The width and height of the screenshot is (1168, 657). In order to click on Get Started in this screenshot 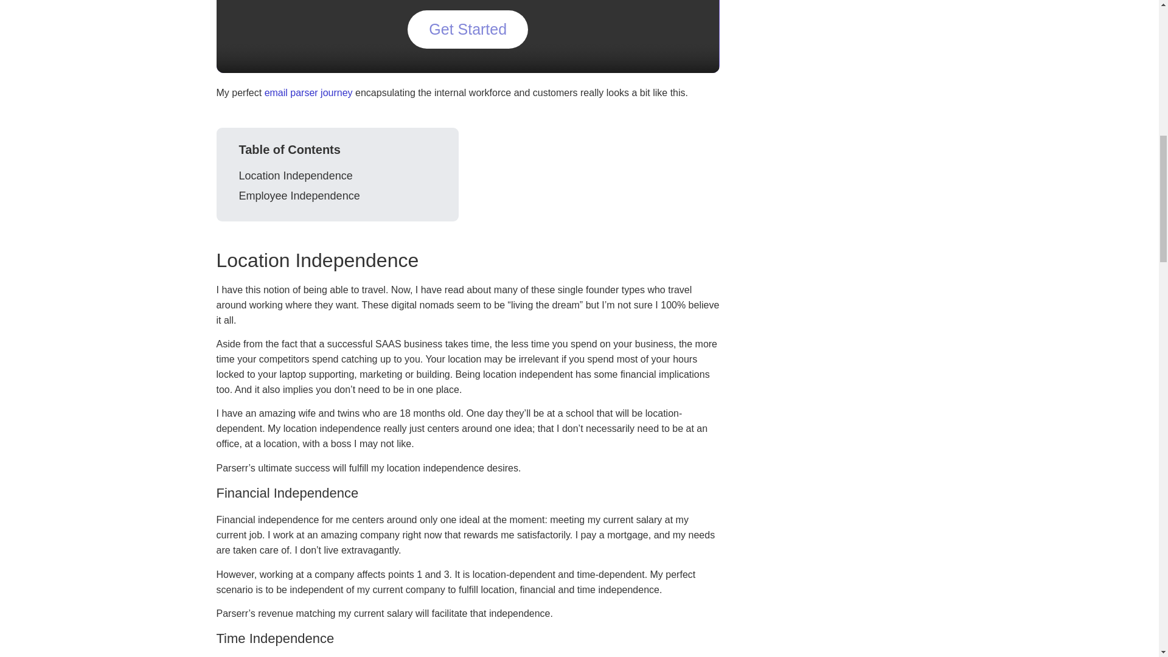, I will do `click(467, 29)`.